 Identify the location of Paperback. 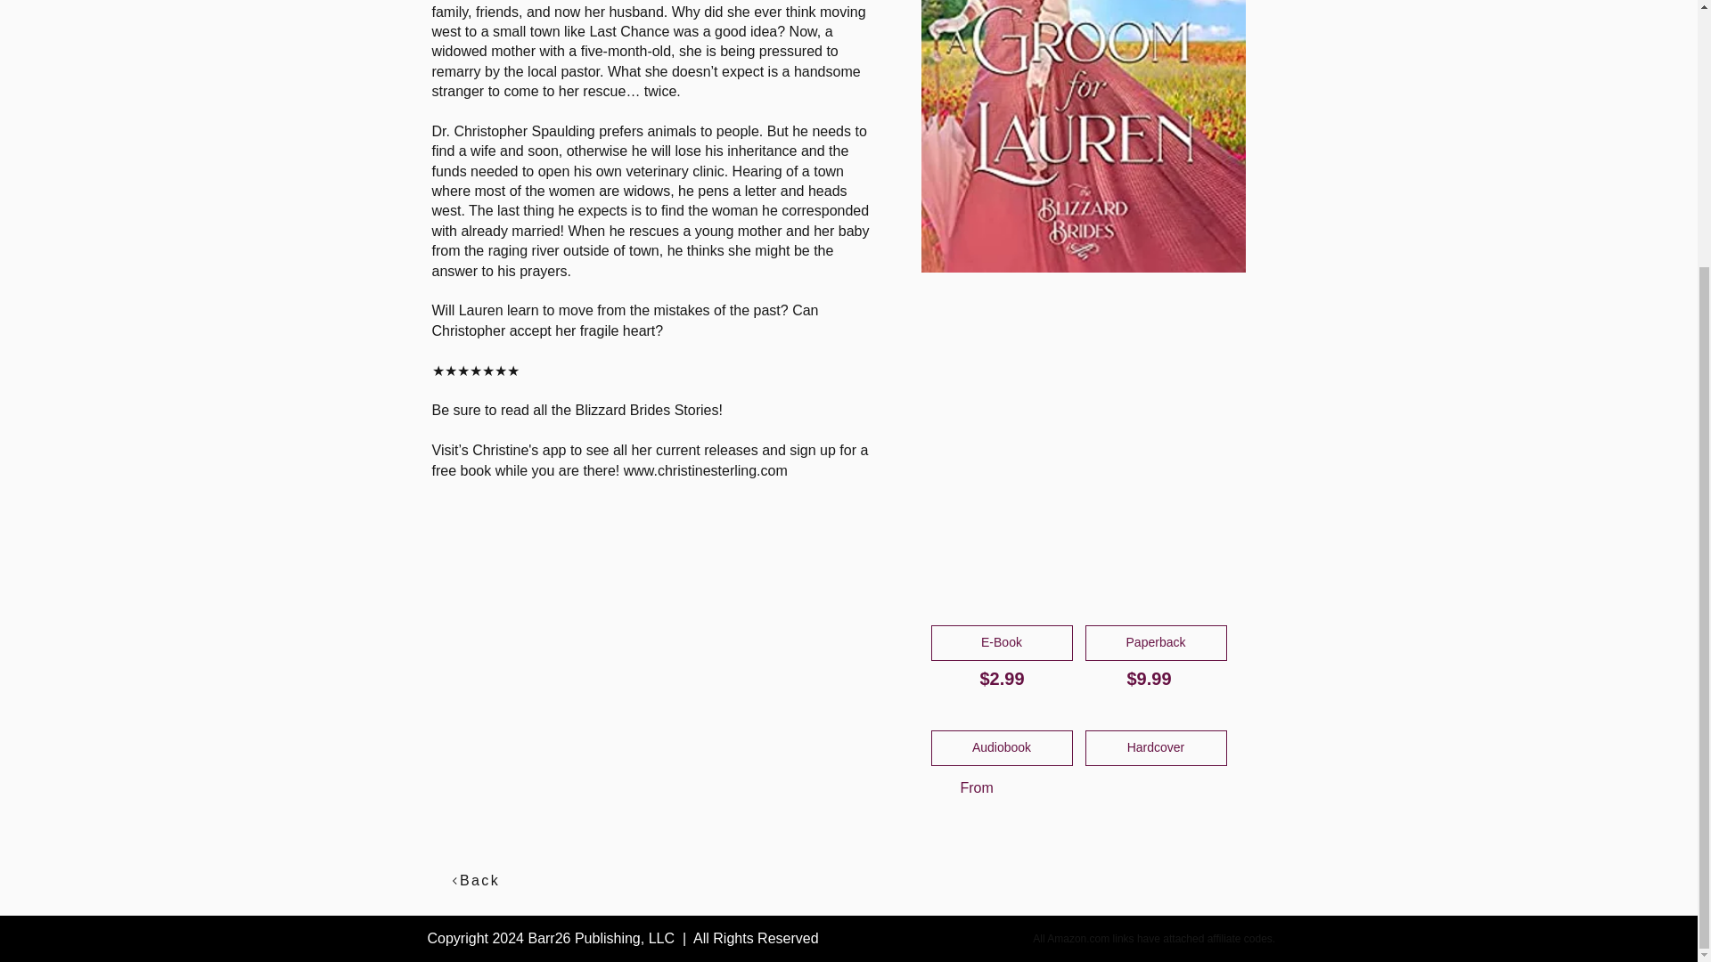
(1155, 643).